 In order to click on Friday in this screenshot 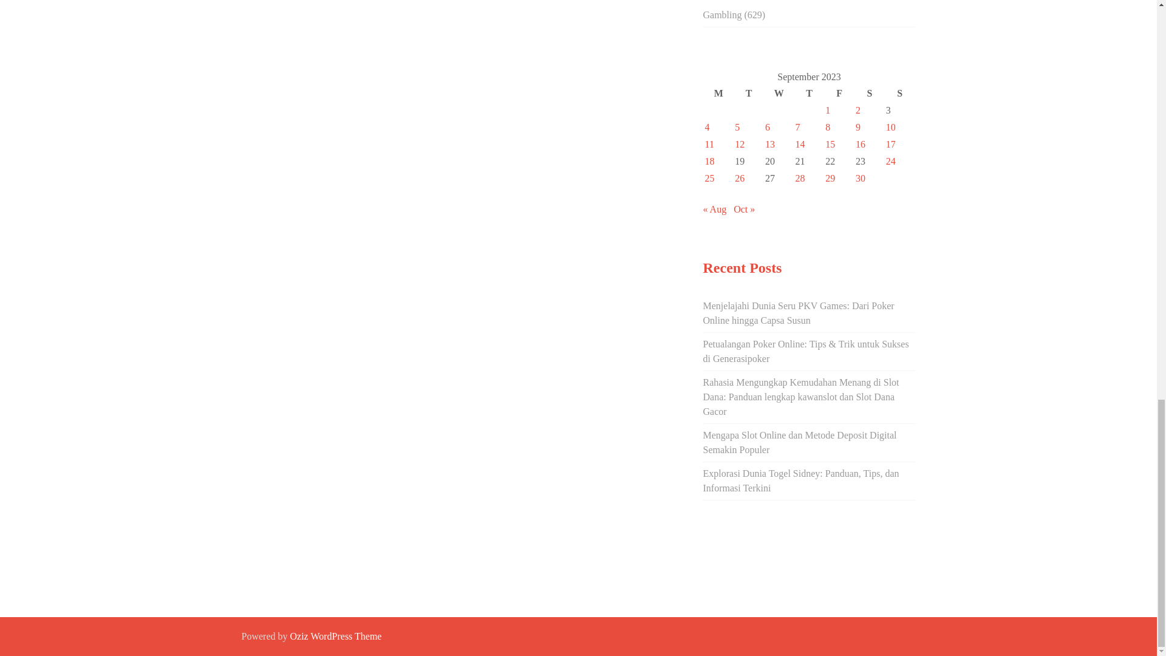, I will do `click(839, 94)`.